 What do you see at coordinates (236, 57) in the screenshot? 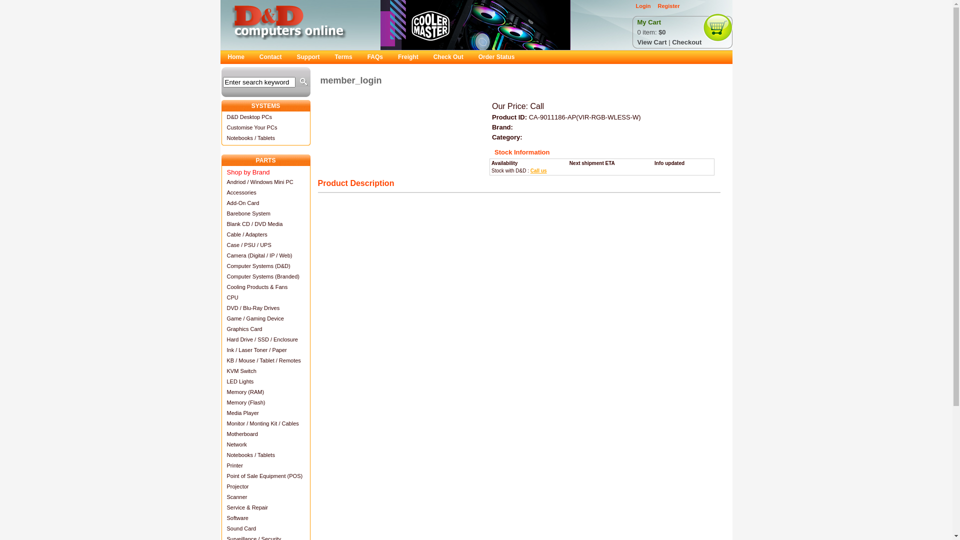
I see `Home` at bounding box center [236, 57].